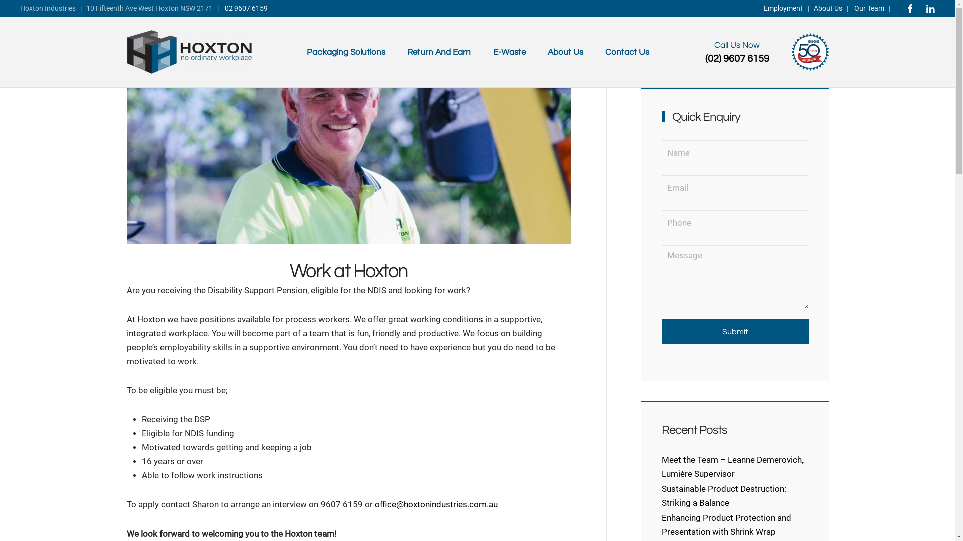  Describe the element at coordinates (346, 52) in the screenshot. I see `Packaging Solutions` at that location.